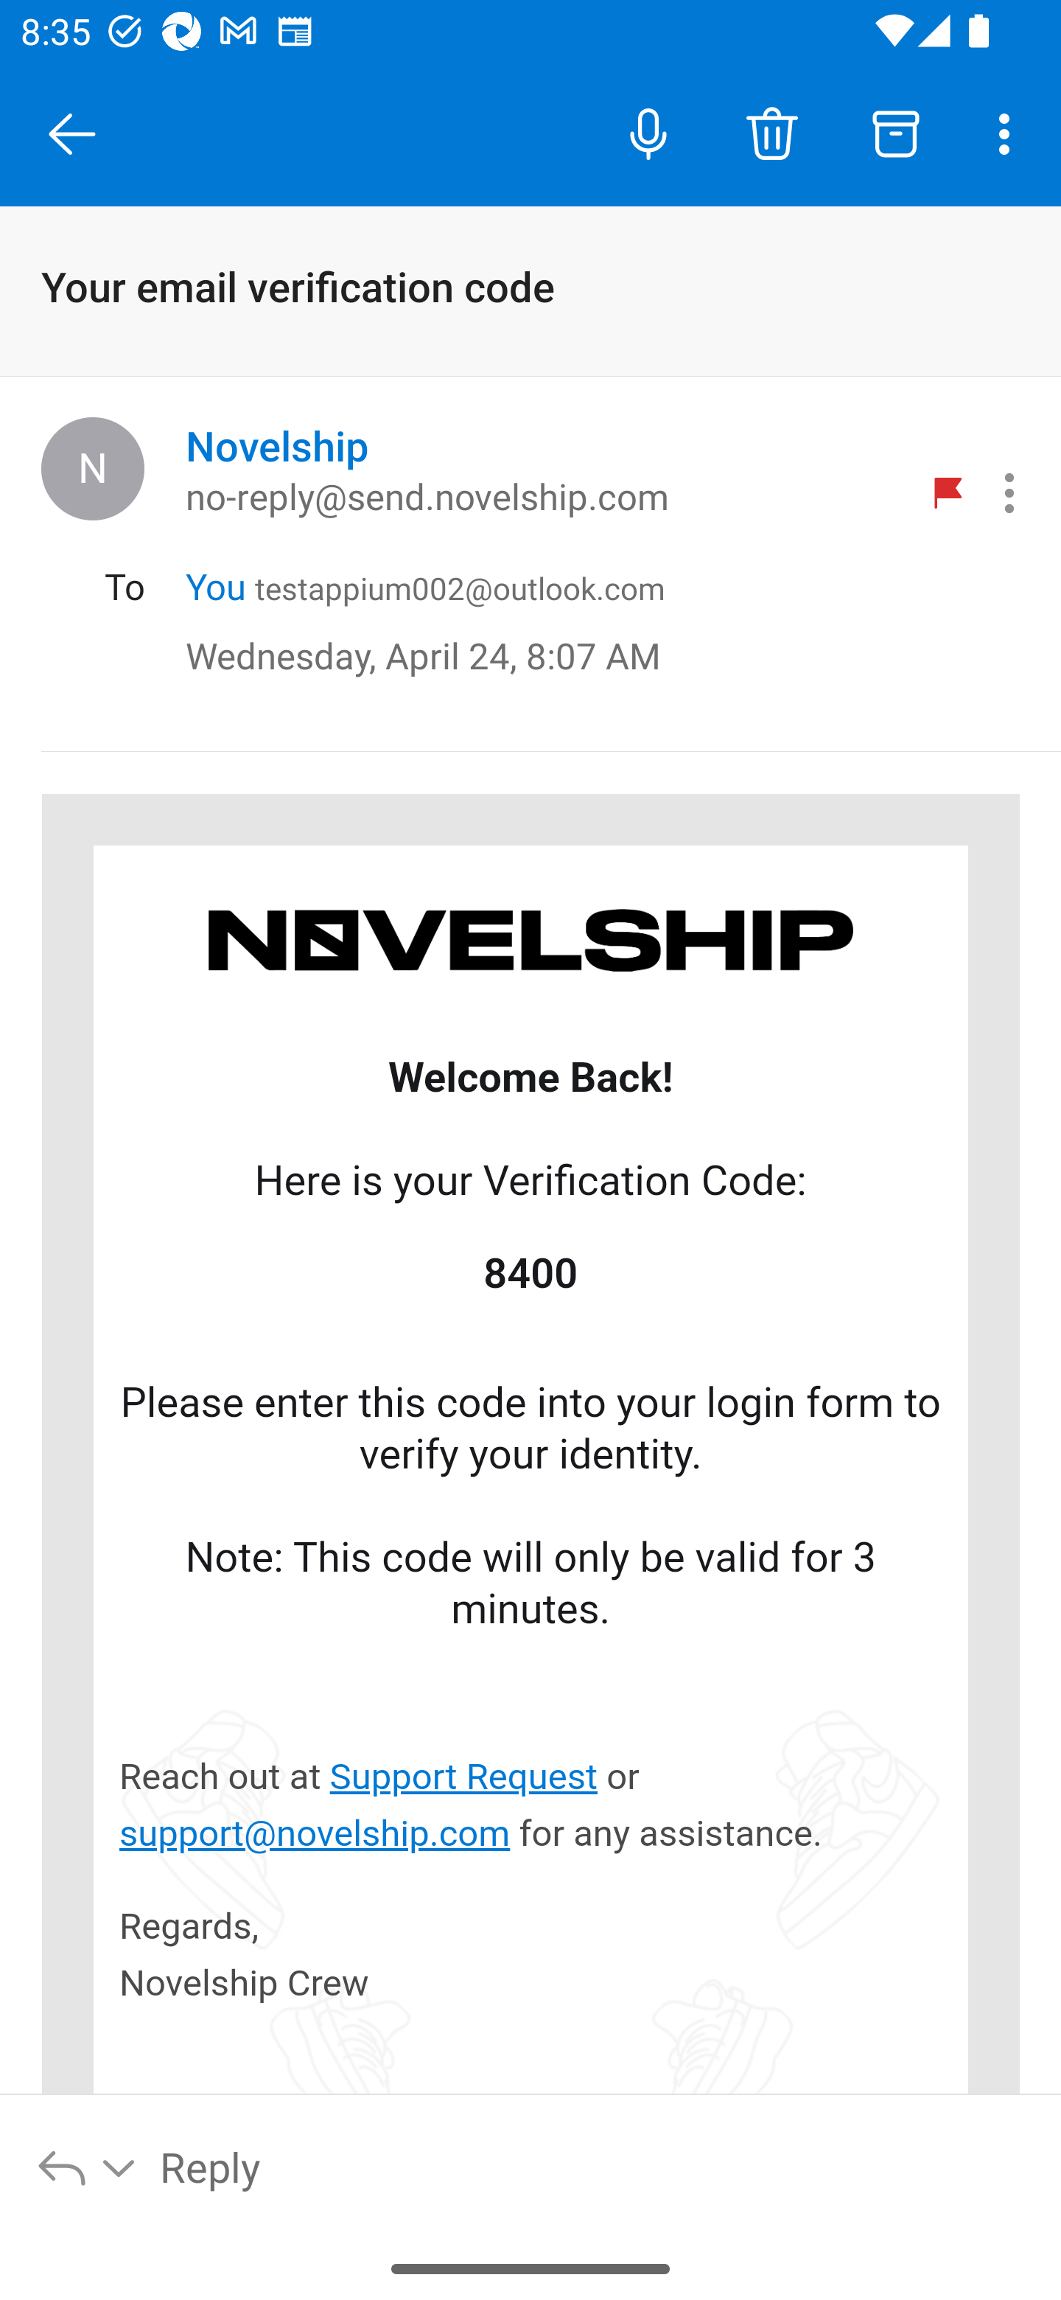 Image resolution: width=1061 pixels, height=2300 pixels. I want to click on Support Request, so click(463, 1777).